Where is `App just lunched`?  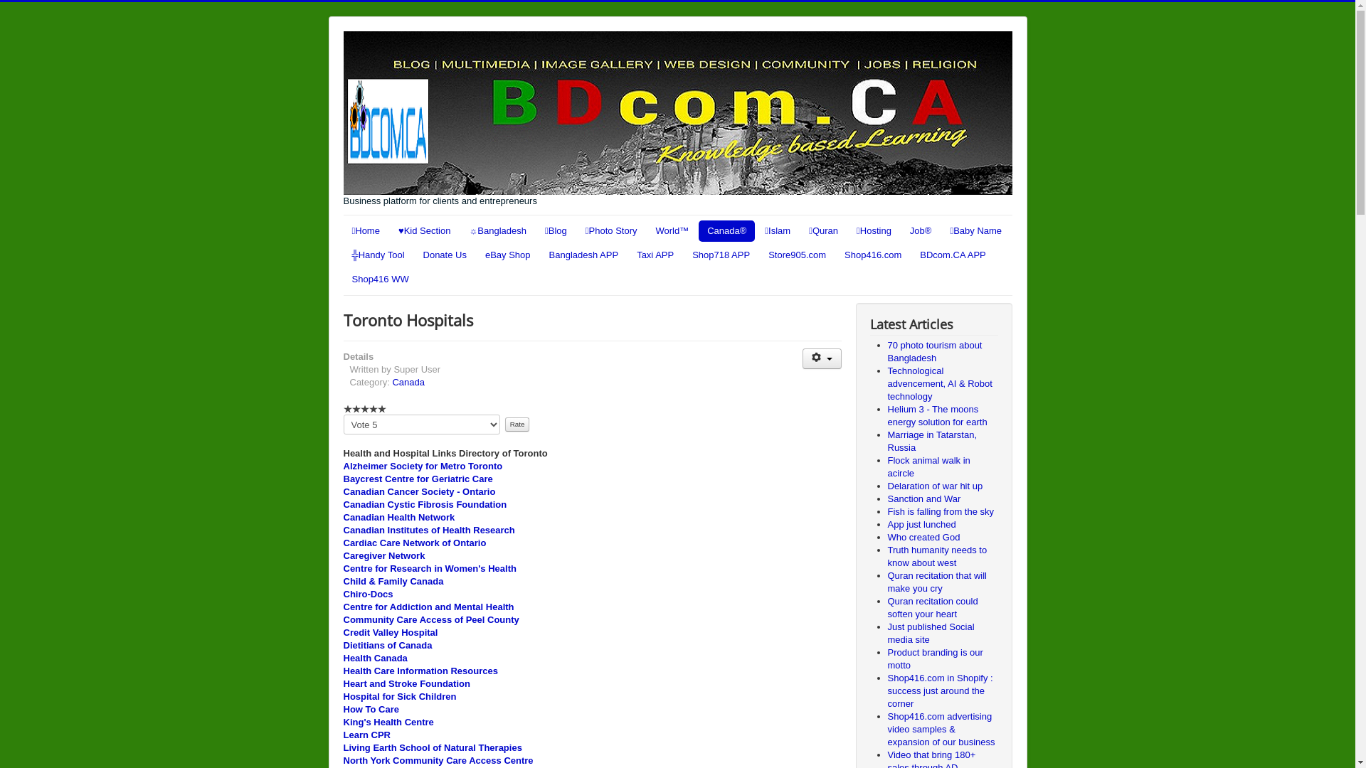 App just lunched is located at coordinates (922, 525).